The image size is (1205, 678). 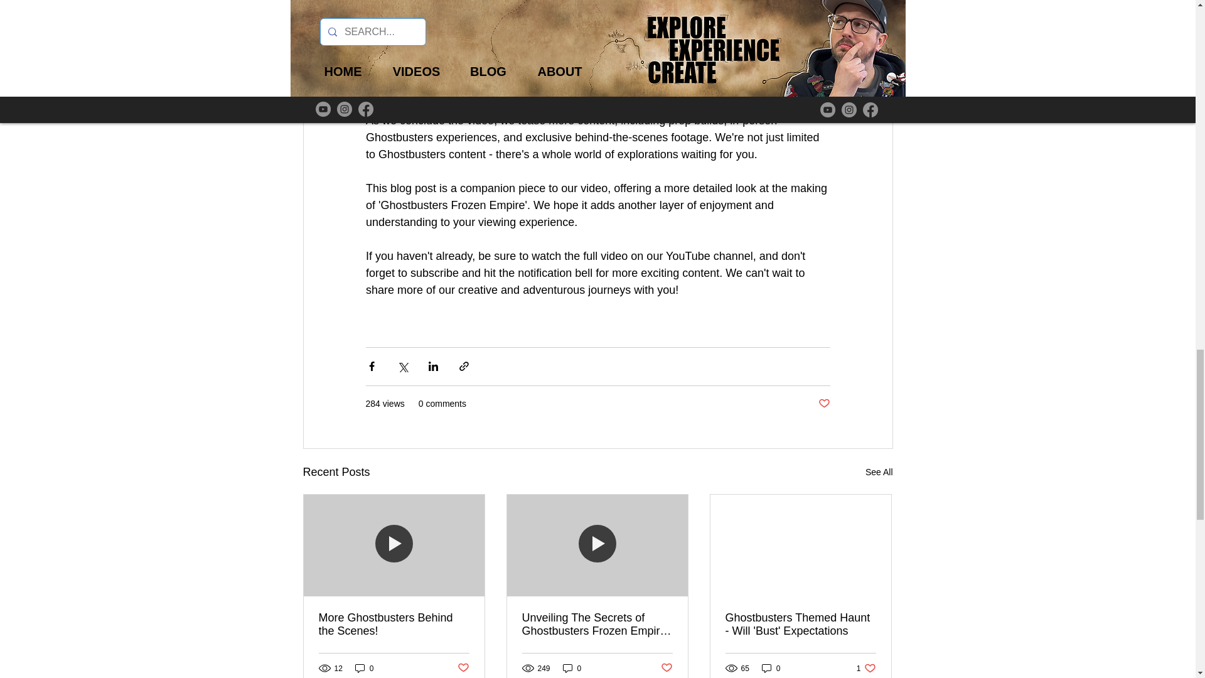 I want to click on Post not marked as liked, so click(x=823, y=403).